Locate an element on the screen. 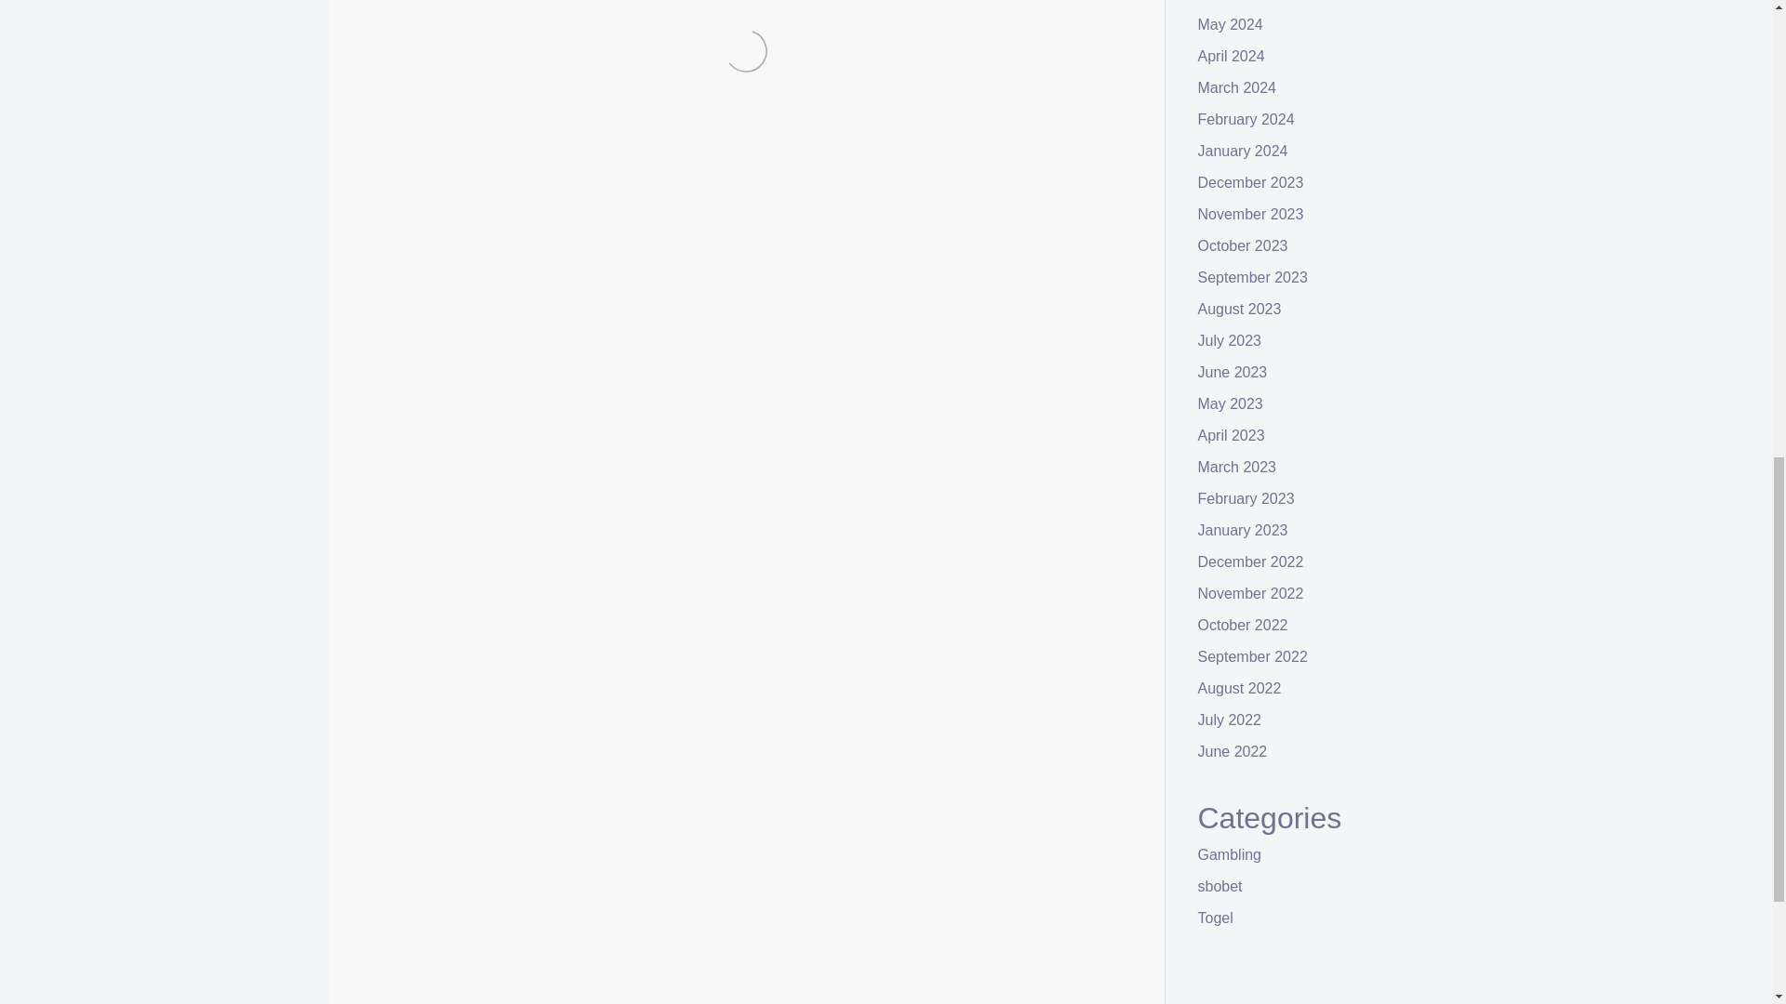  April 2024 is located at coordinates (1232, 56).